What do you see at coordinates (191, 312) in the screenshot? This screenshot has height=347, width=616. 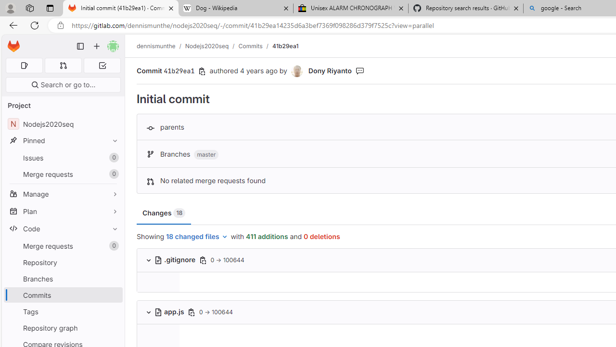 I see `Class: s16 gl-icon gl-button-icon ` at bounding box center [191, 312].